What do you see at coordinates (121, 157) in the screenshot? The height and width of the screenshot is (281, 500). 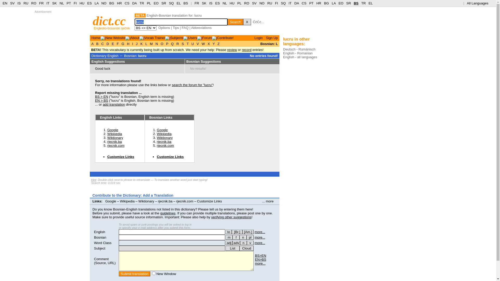 I see `Customize Links` at bounding box center [121, 157].